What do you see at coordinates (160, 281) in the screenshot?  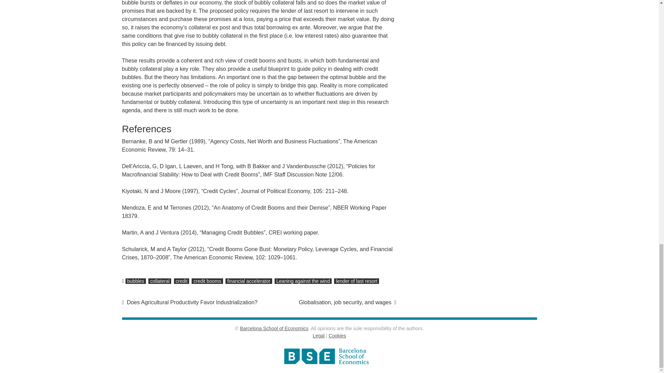 I see `collateral` at bounding box center [160, 281].